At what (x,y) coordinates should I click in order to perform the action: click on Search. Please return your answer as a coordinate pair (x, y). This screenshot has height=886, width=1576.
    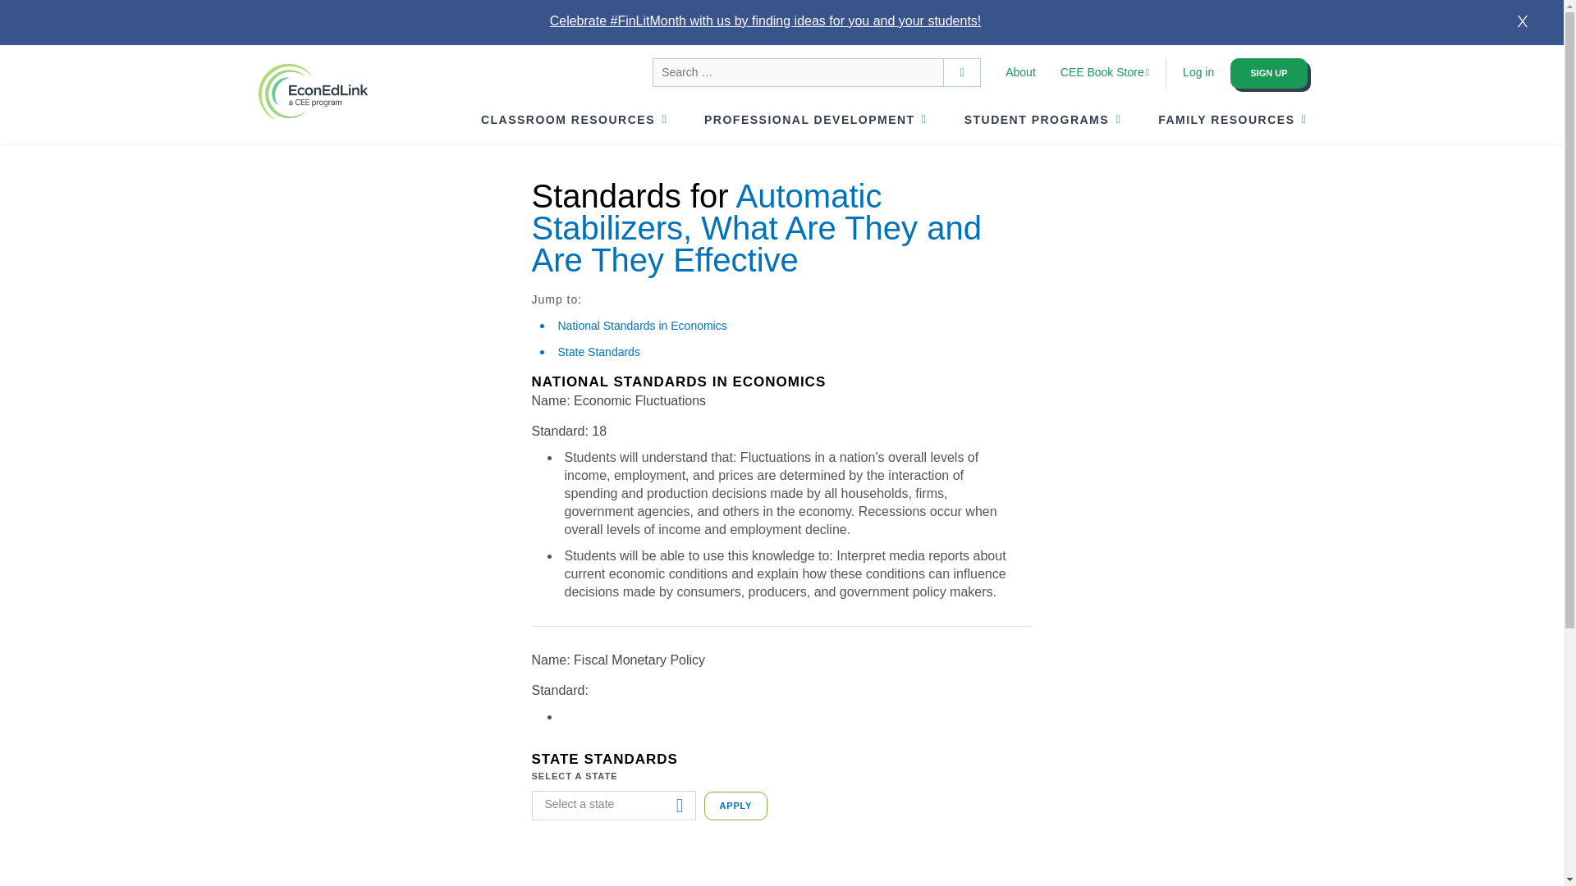
    Looking at the image, I should click on (962, 72).